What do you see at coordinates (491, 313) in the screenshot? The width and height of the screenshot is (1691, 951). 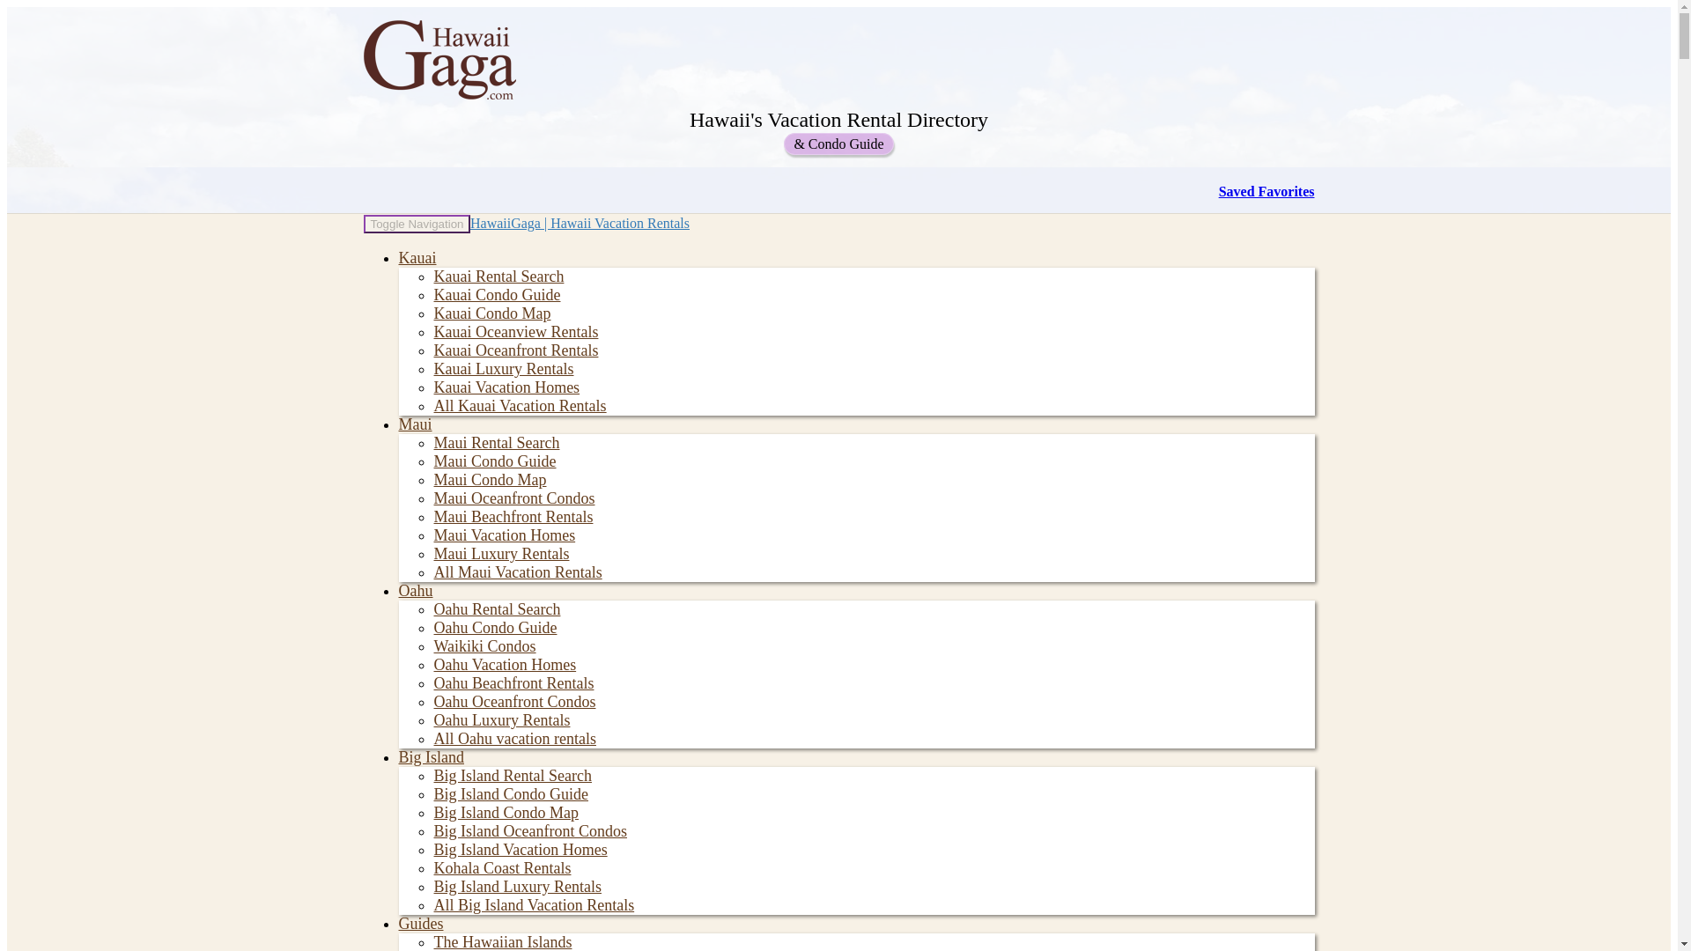 I see `Kauai Condo Map` at bounding box center [491, 313].